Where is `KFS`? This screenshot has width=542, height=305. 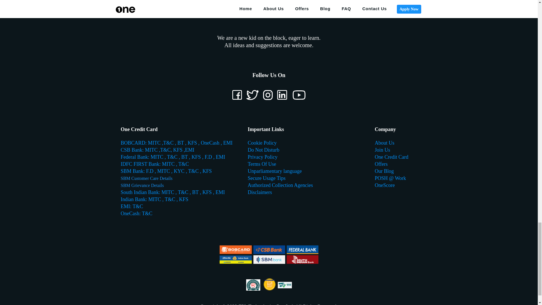
KFS is located at coordinates (196, 157).